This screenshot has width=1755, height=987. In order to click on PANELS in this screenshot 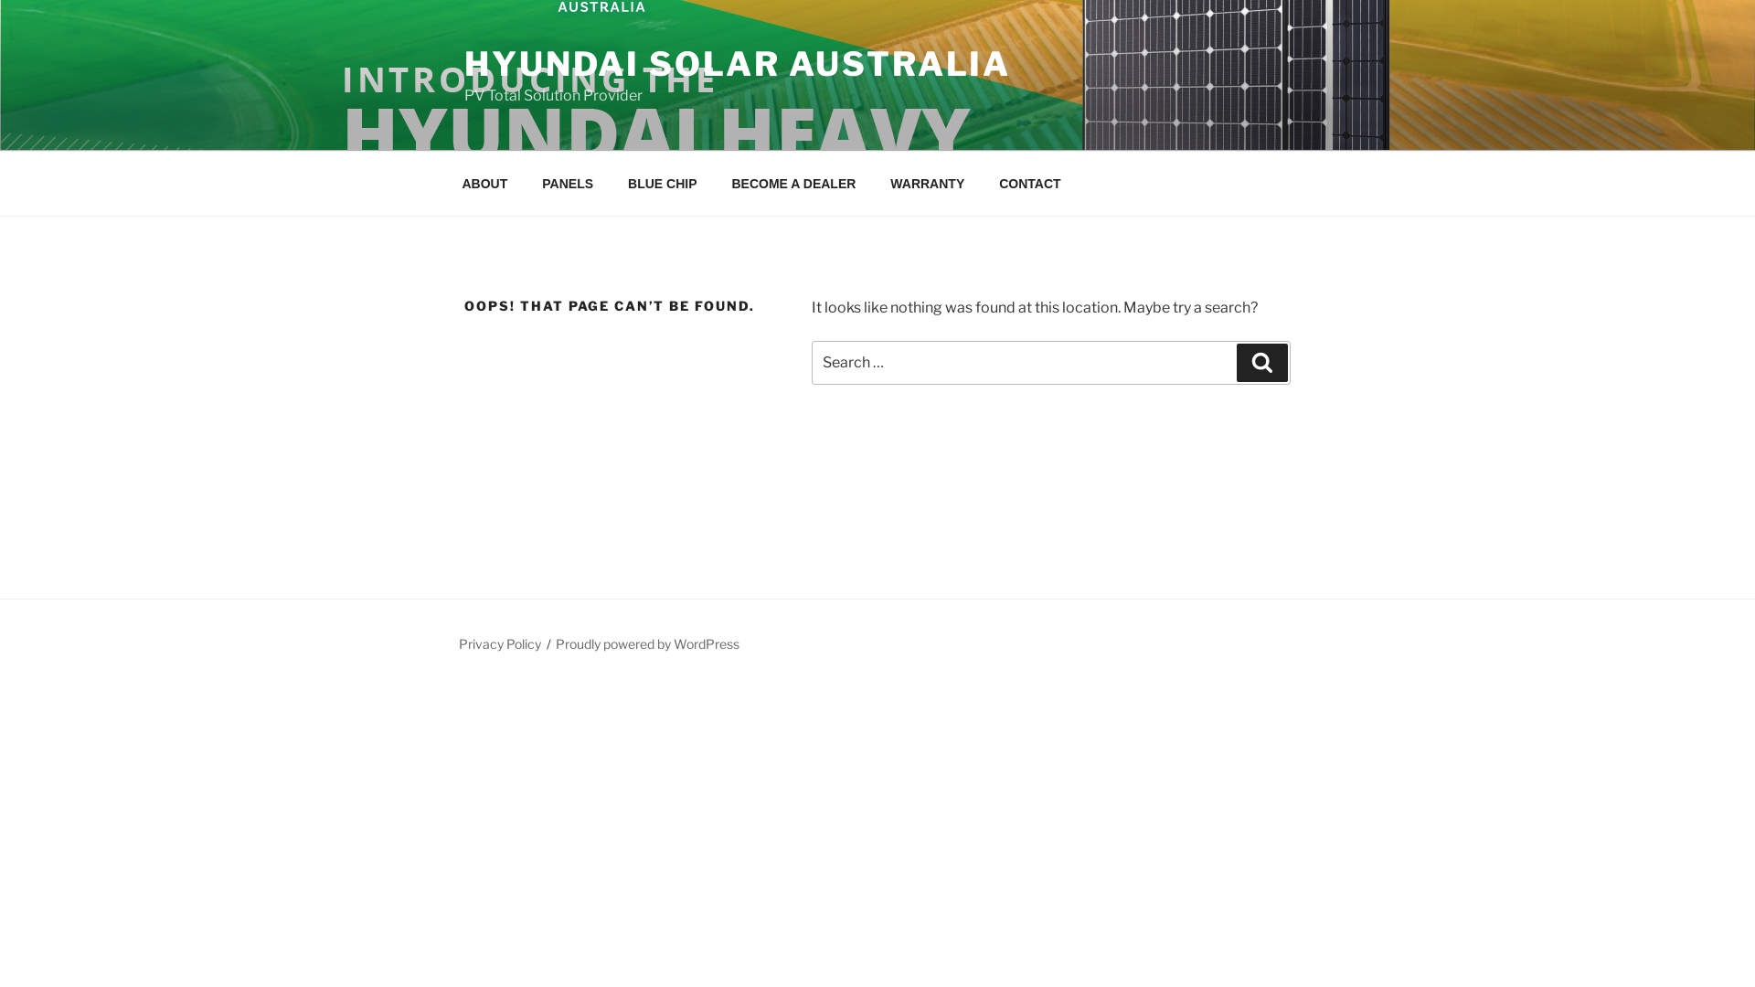, I will do `click(569, 183)`.